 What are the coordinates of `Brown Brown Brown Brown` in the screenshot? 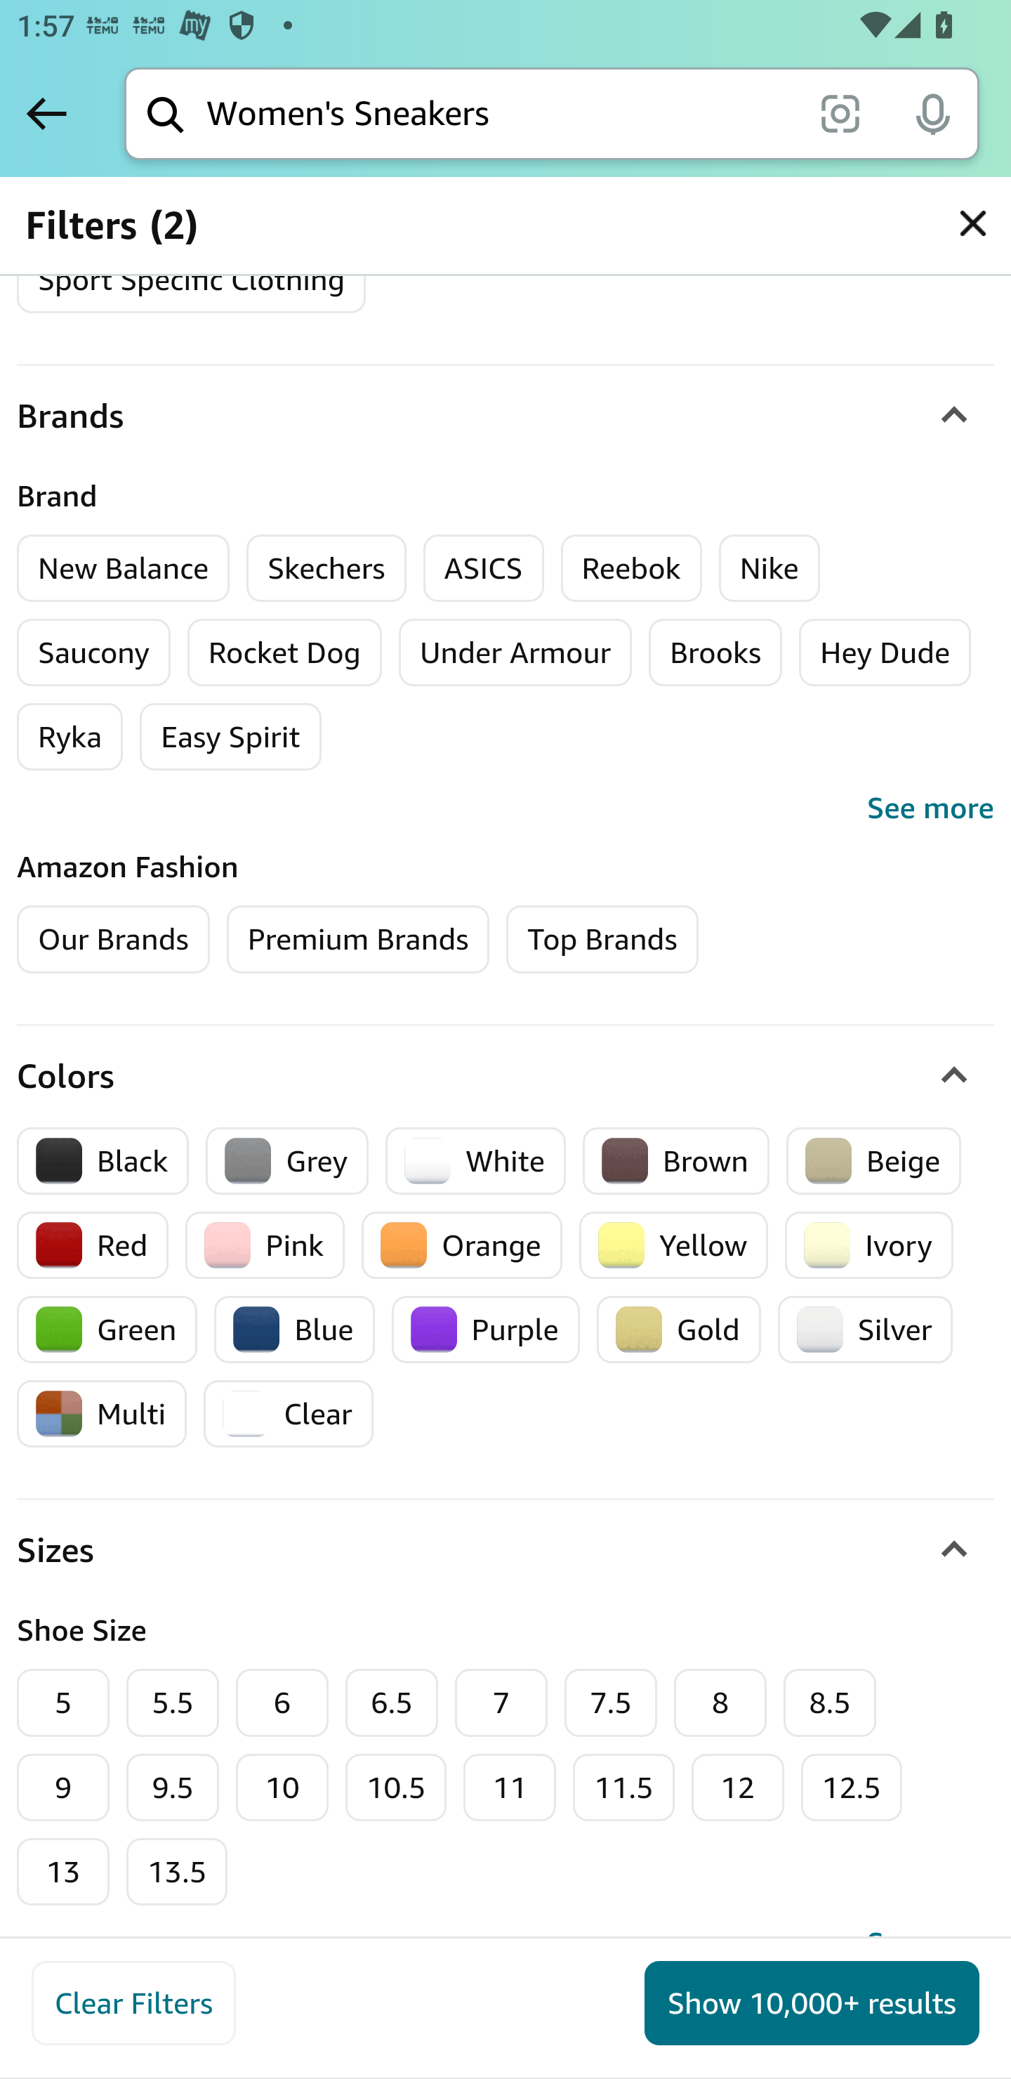 It's located at (675, 1160).